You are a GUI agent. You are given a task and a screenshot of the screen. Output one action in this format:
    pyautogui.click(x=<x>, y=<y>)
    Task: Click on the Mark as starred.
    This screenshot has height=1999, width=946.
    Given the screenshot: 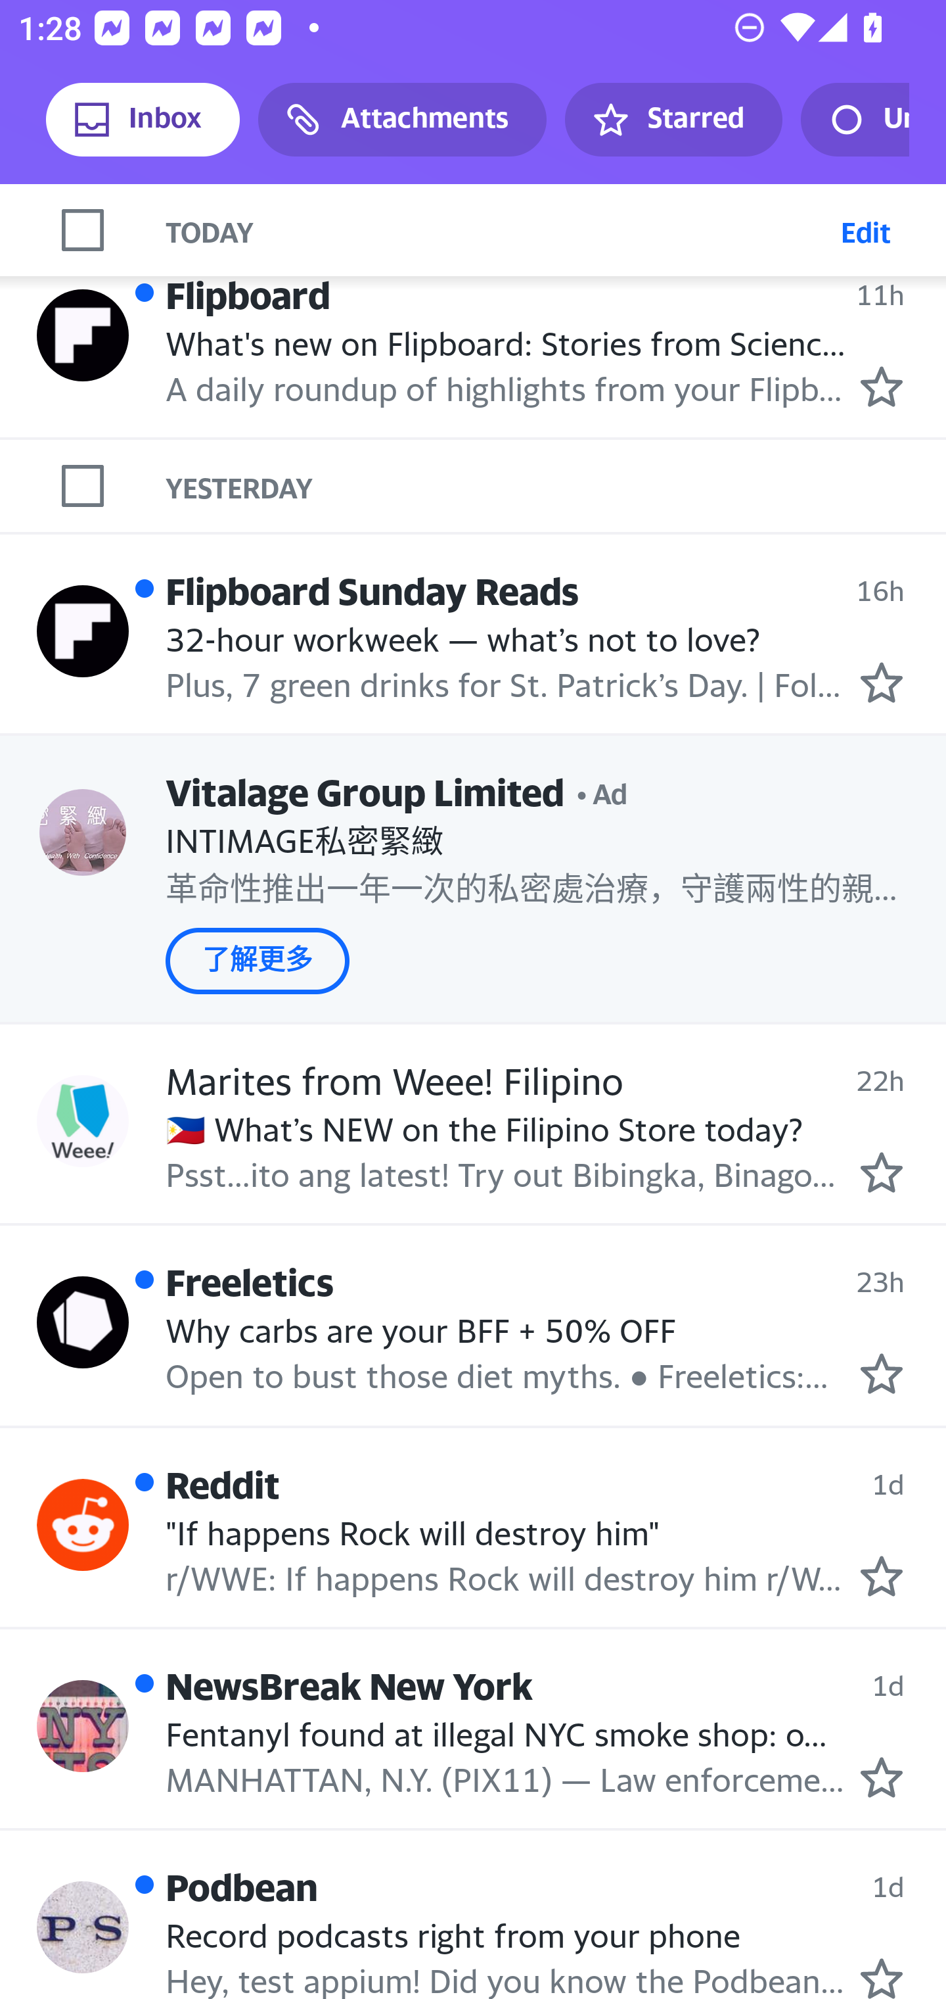 What is the action you would take?
    pyautogui.click(x=882, y=1172)
    